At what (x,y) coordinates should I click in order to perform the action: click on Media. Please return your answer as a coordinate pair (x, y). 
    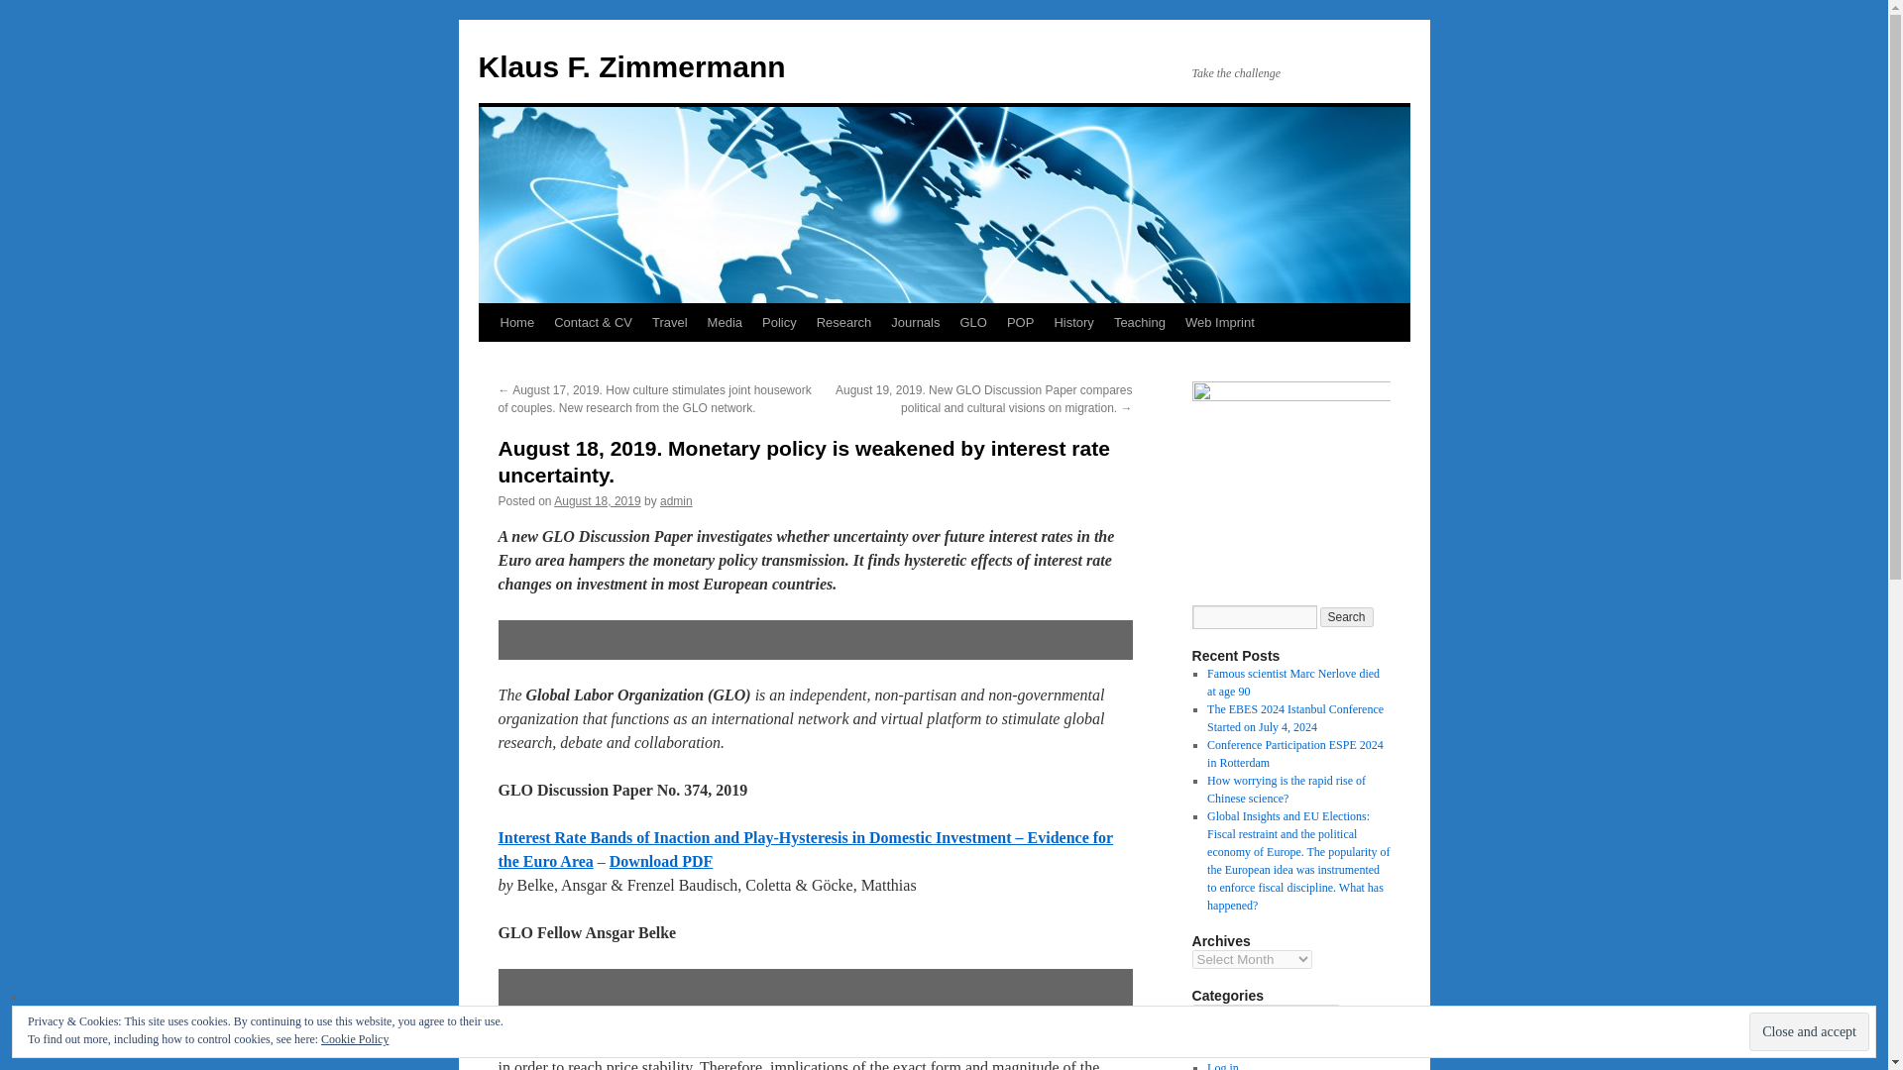
    Looking at the image, I should click on (725, 322).